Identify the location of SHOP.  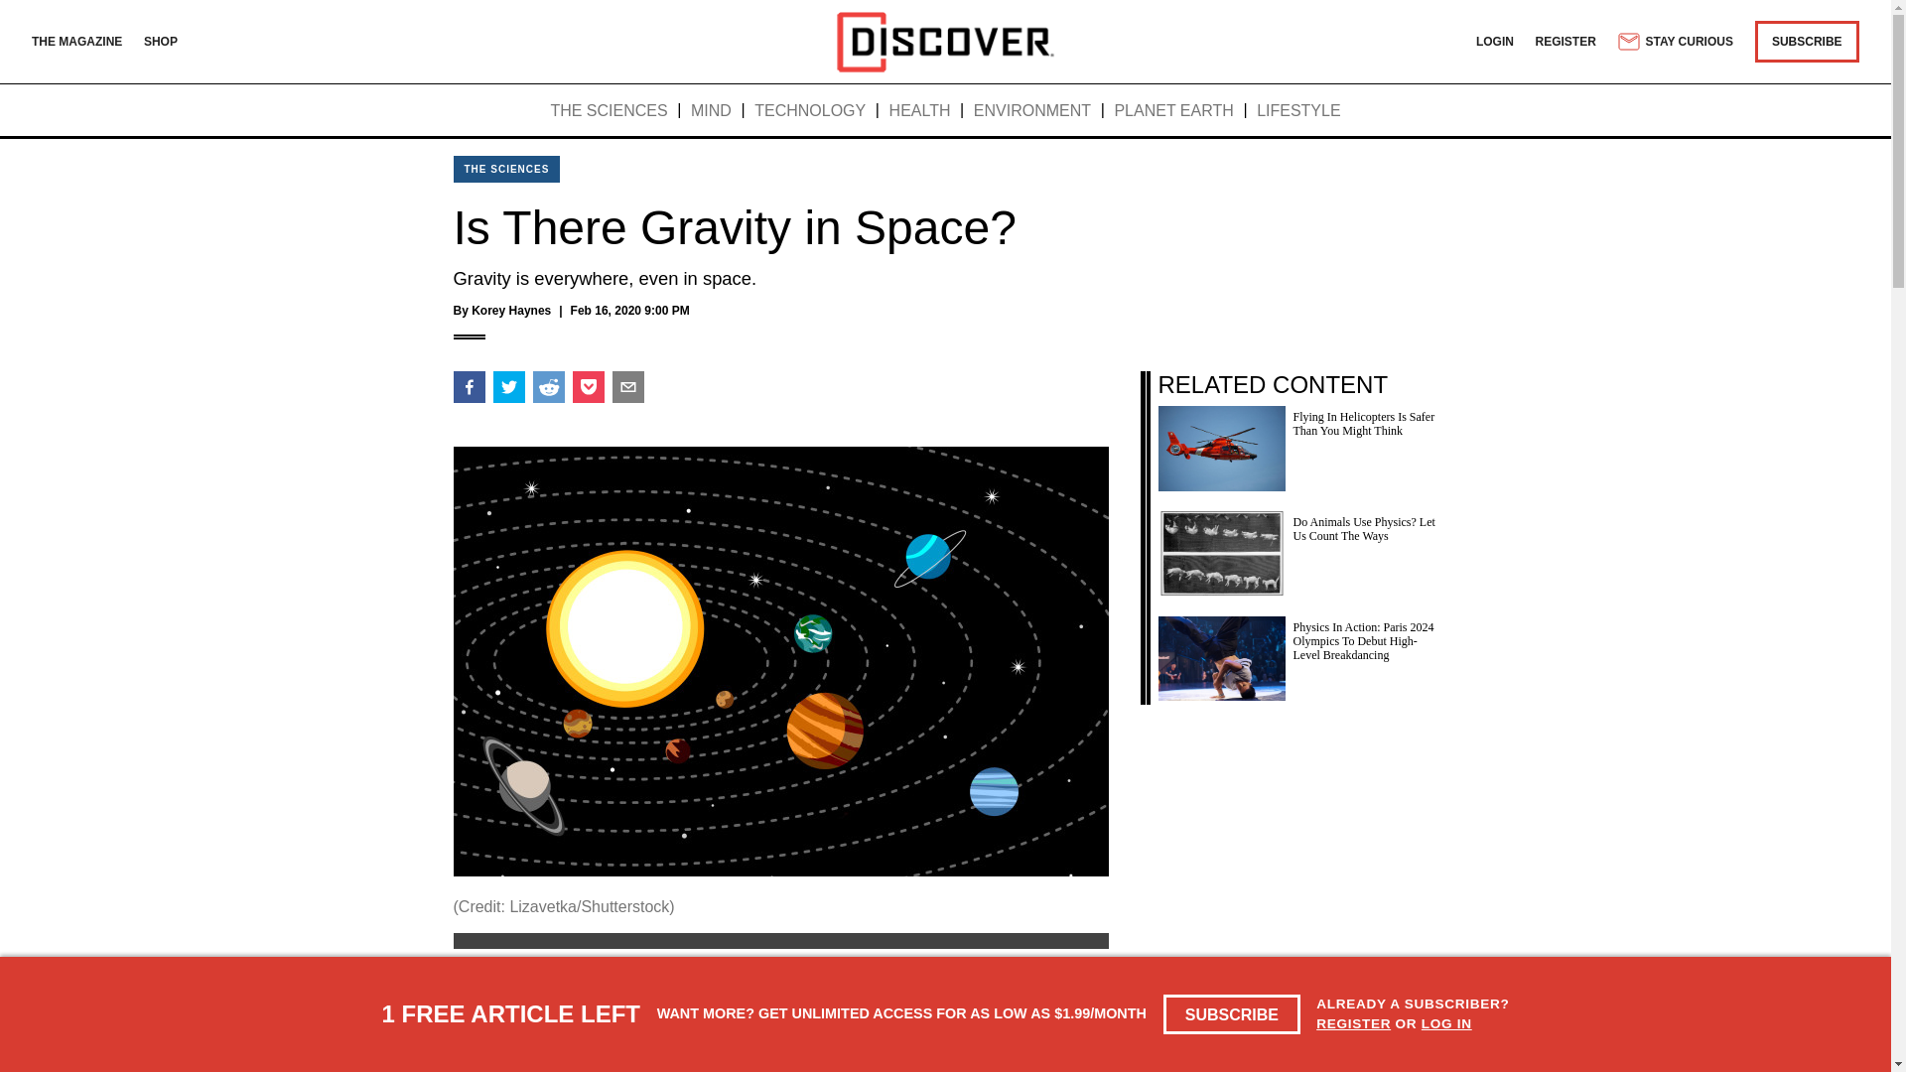
(161, 41).